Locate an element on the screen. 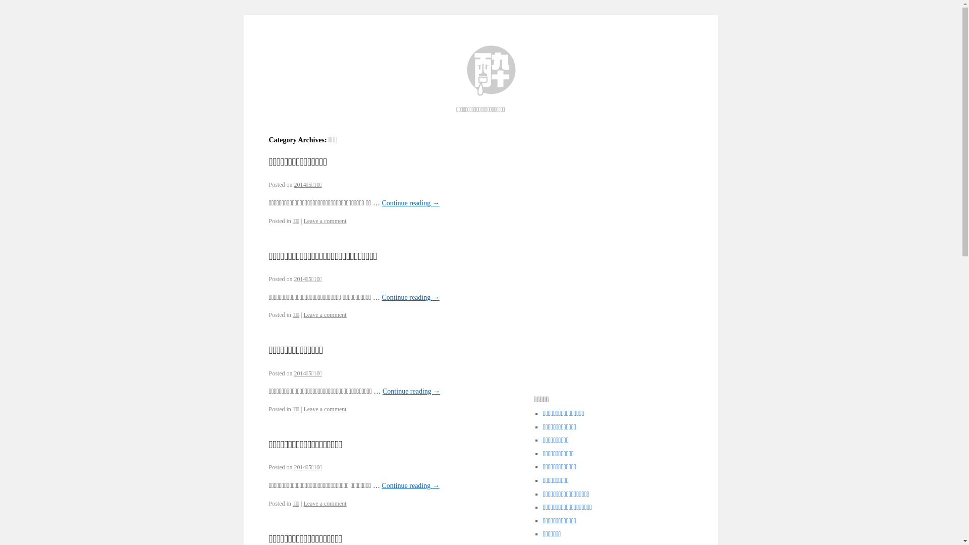 The width and height of the screenshot is (969, 545). Leave a comment is located at coordinates (325, 409).